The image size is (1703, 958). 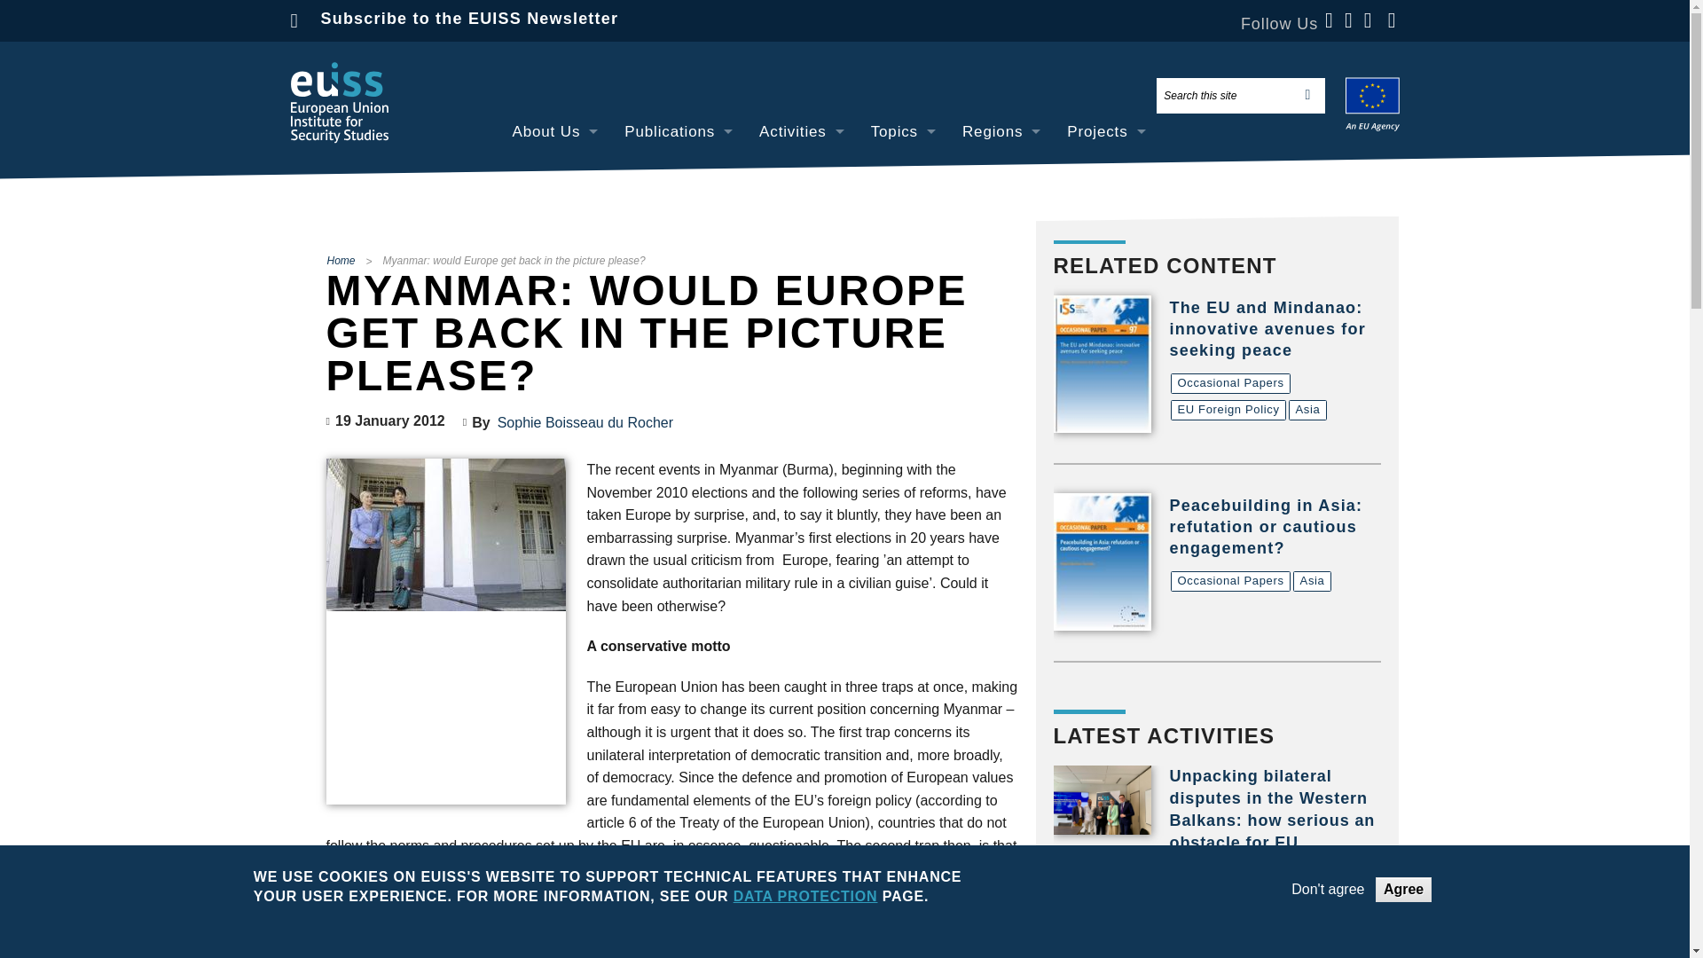 What do you see at coordinates (470, 18) in the screenshot?
I see `Subscribe to the EUISS Newsletter` at bounding box center [470, 18].